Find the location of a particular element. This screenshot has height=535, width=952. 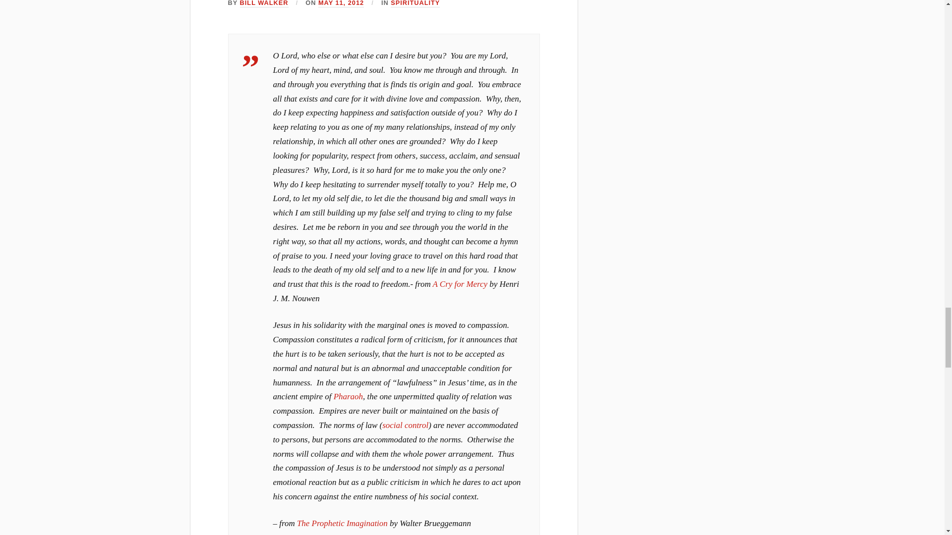

Posts by Bill Walker is located at coordinates (264, 4).